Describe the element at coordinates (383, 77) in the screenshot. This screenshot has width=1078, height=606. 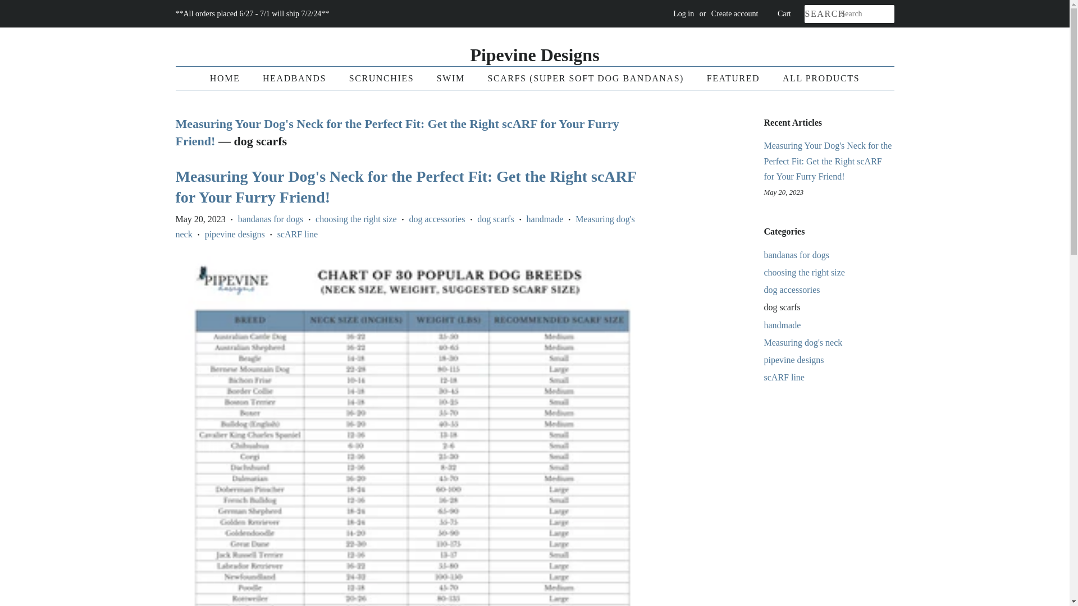
I see `SCRUNCHIES` at that location.